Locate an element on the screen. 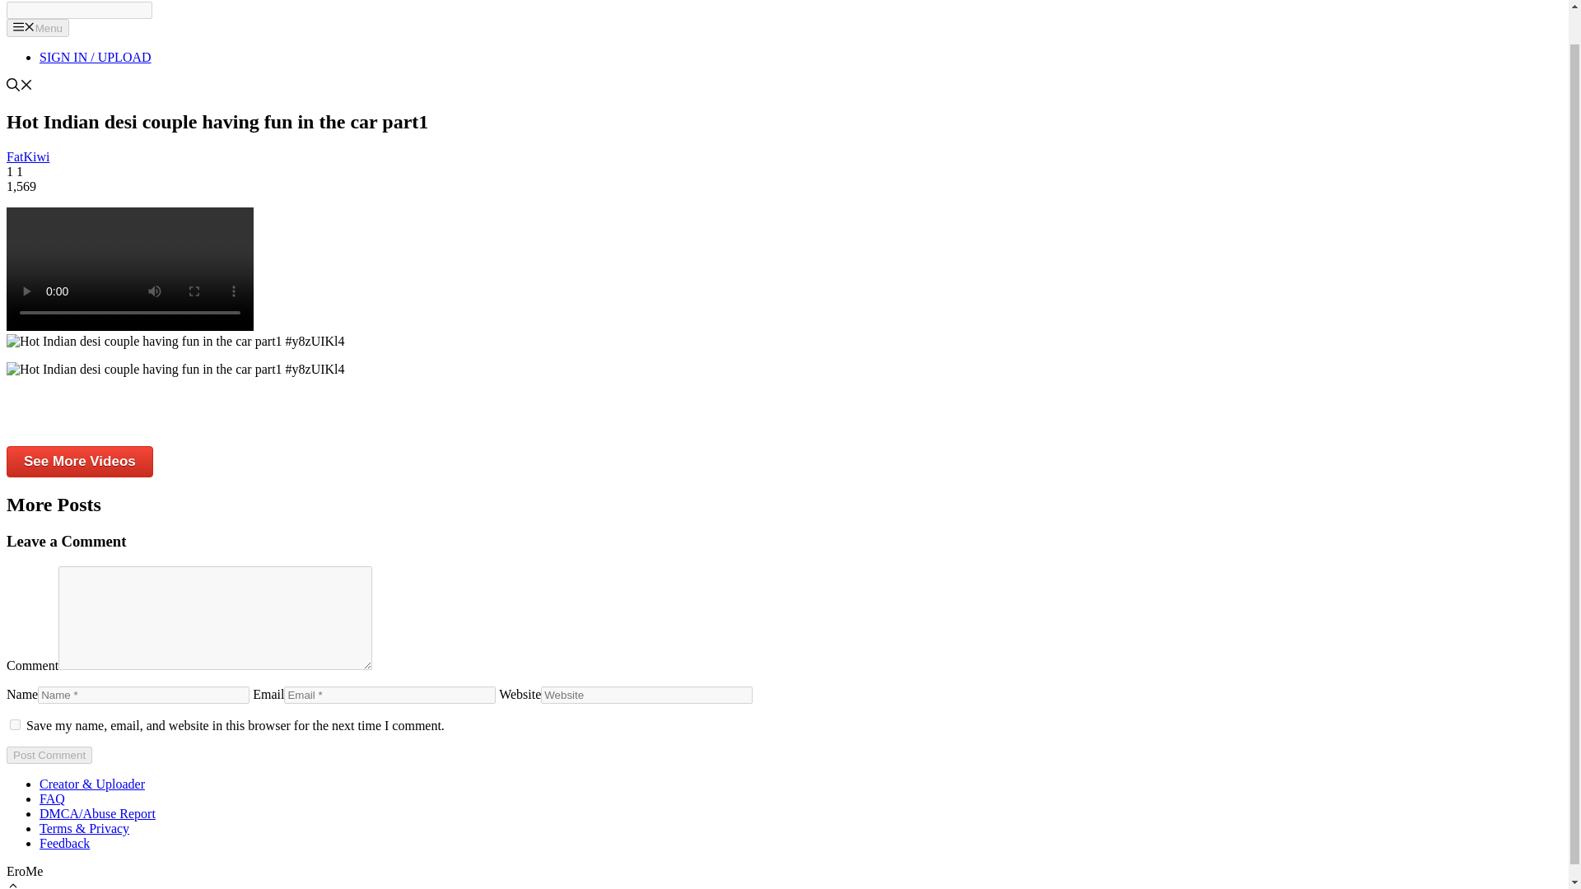 The height and width of the screenshot is (889, 1581). EroMe is located at coordinates (30, 1).